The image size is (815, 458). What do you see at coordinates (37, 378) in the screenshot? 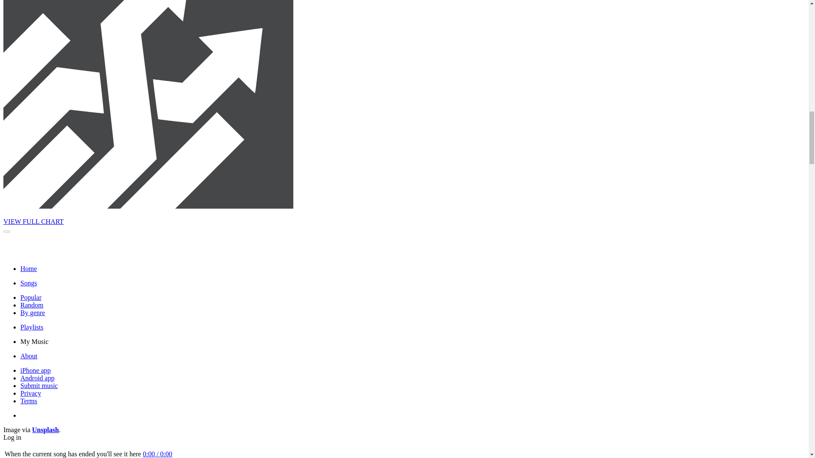
I see `Android app` at bounding box center [37, 378].